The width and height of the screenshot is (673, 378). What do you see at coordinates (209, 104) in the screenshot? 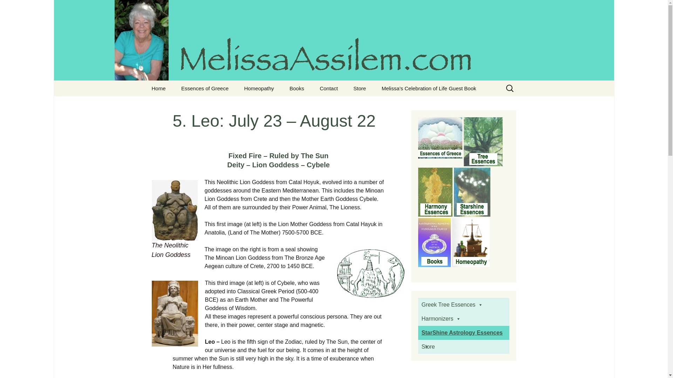
I see `Contact` at bounding box center [209, 104].